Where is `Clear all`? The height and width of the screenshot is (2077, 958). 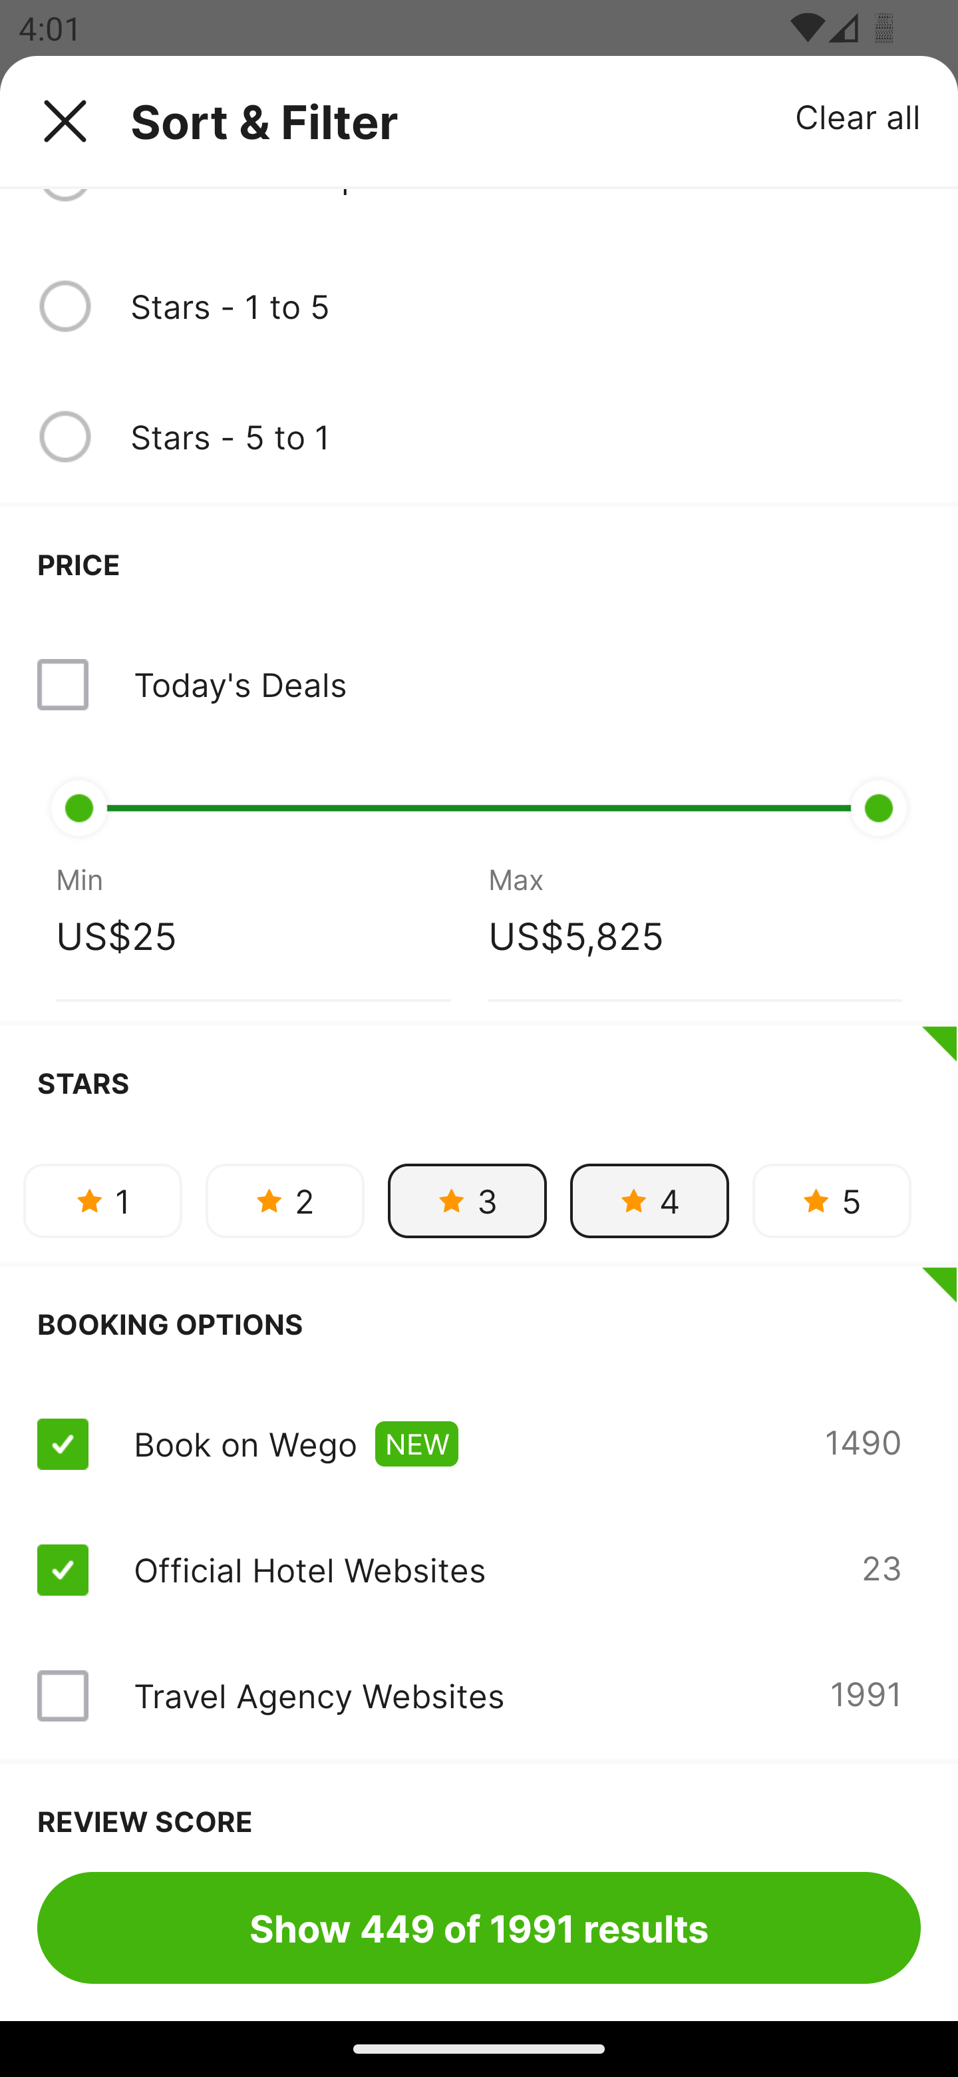 Clear all is located at coordinates (858, 116).